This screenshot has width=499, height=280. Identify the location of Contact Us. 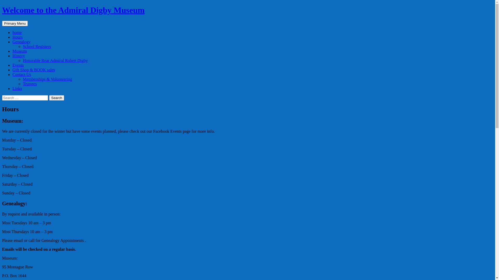
(22, 75).